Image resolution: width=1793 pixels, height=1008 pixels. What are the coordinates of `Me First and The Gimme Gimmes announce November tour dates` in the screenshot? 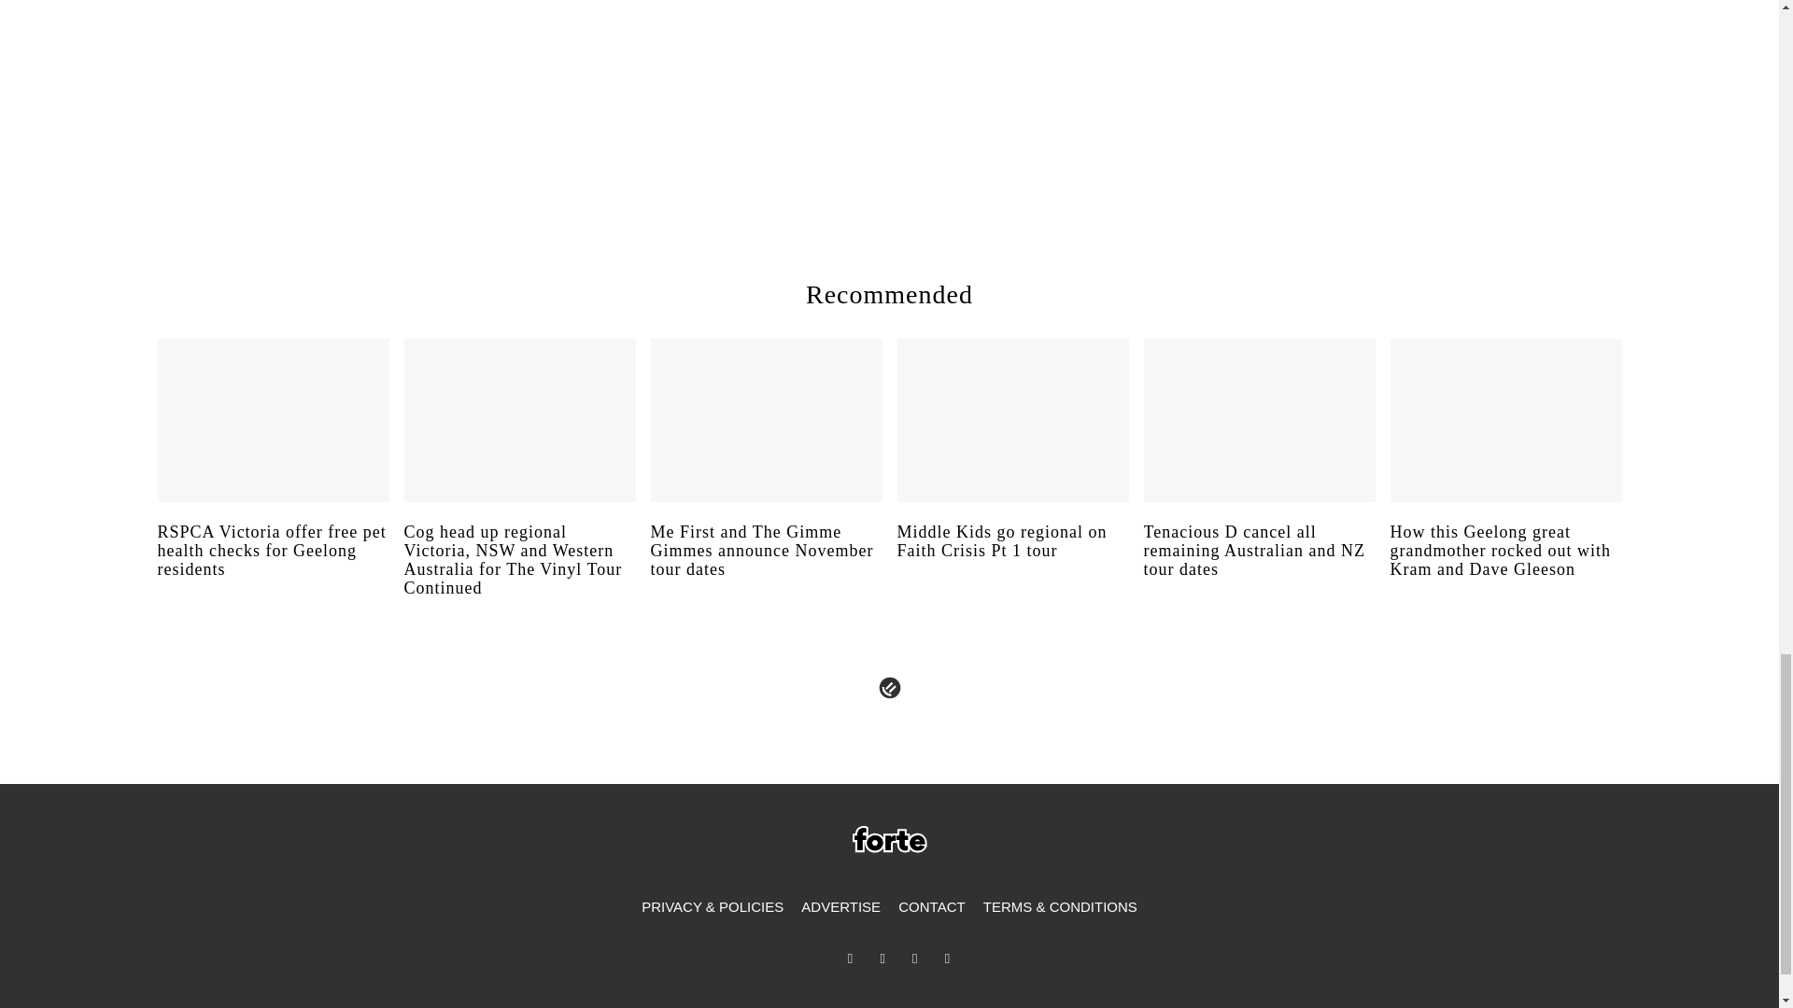 It's located at (766, 567).